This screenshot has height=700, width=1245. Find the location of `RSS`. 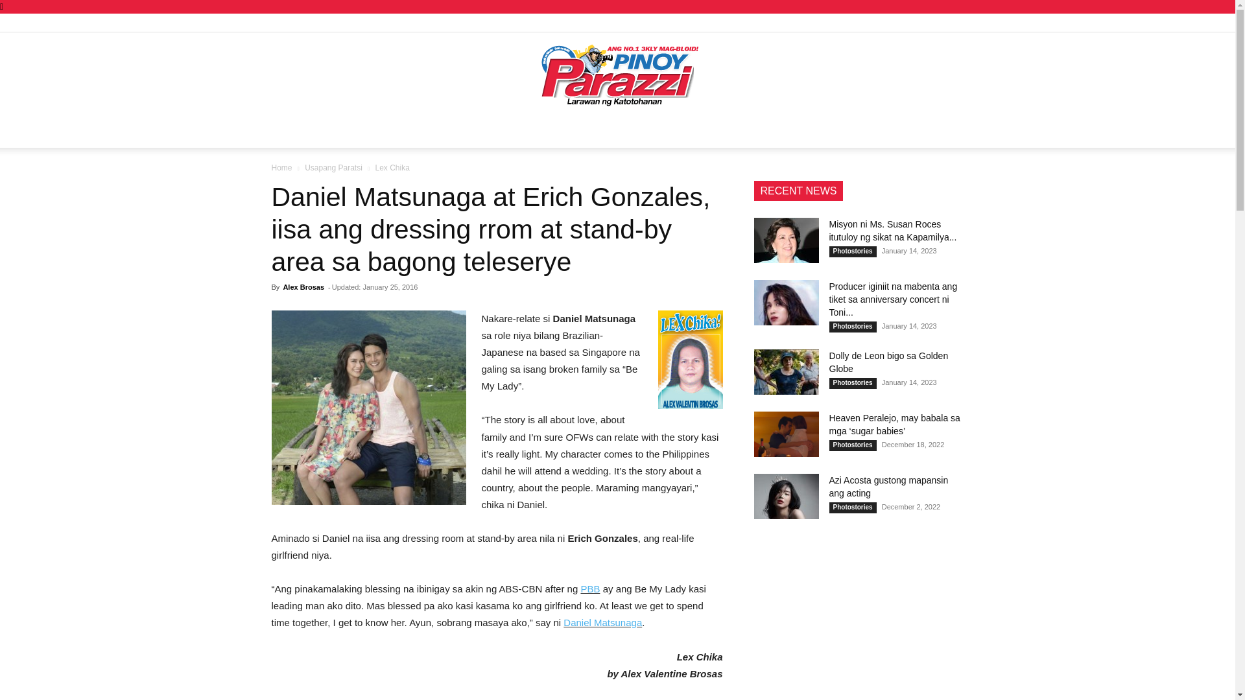

RSS is located at coordinates (890, 22).